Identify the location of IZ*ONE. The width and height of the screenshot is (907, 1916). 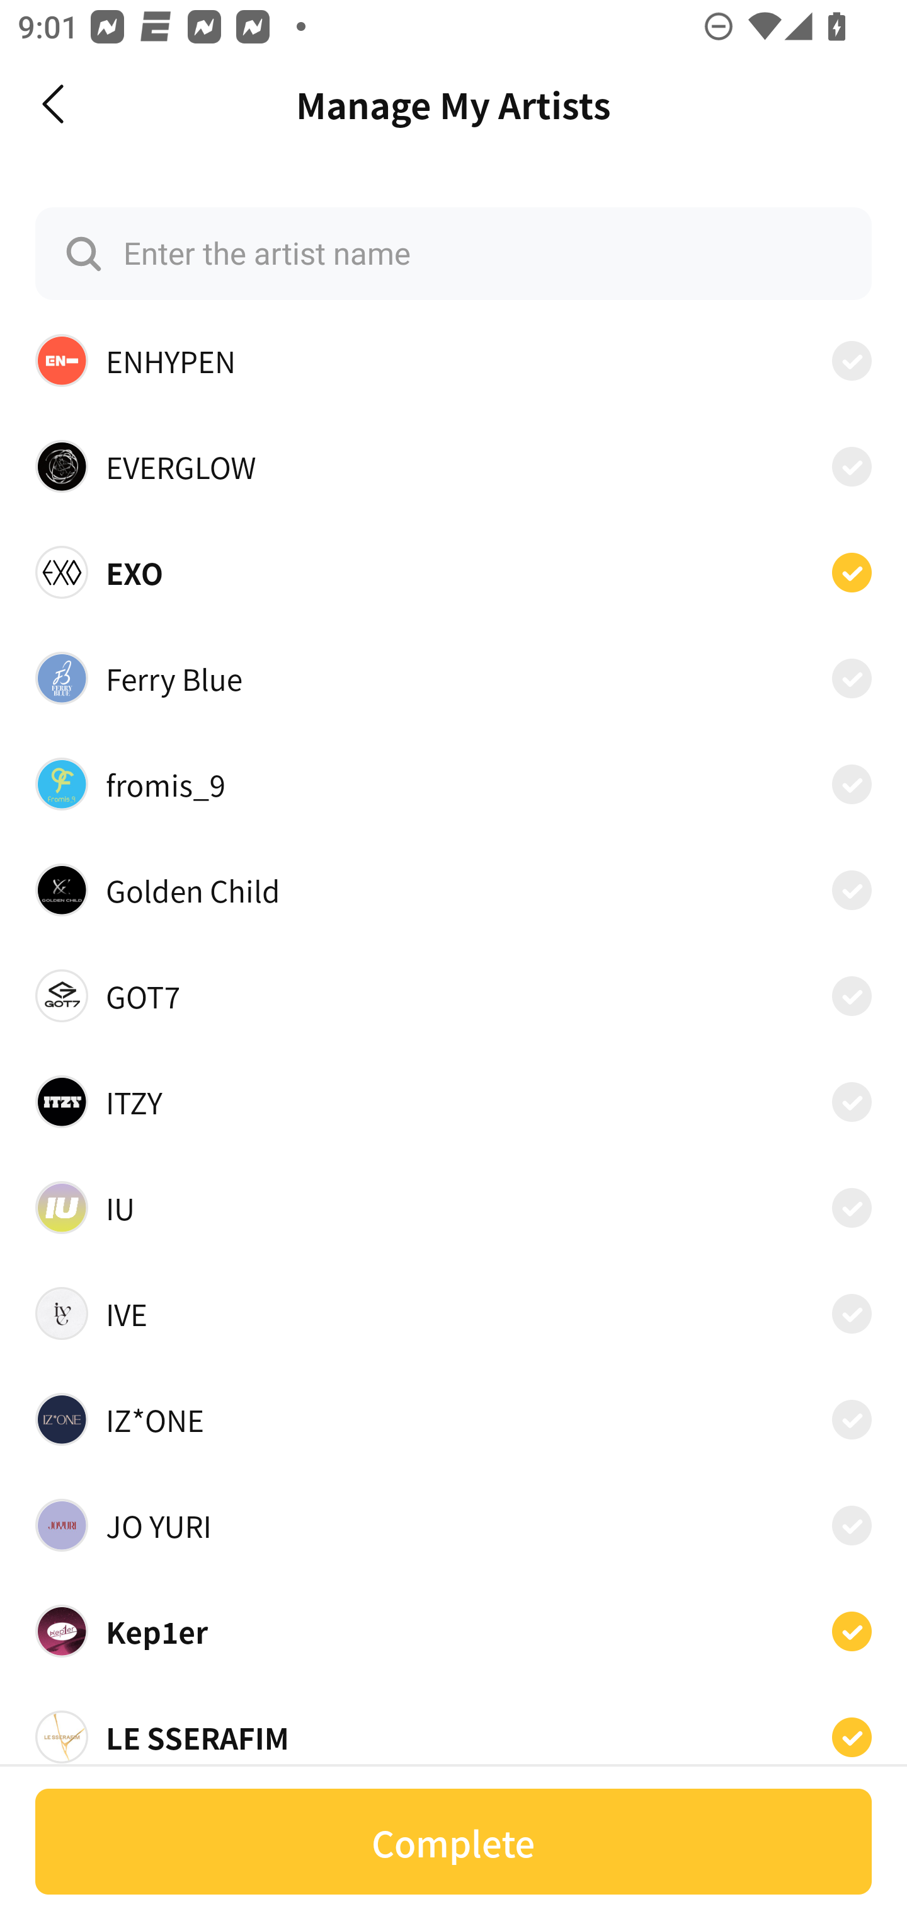
(453, 1419).